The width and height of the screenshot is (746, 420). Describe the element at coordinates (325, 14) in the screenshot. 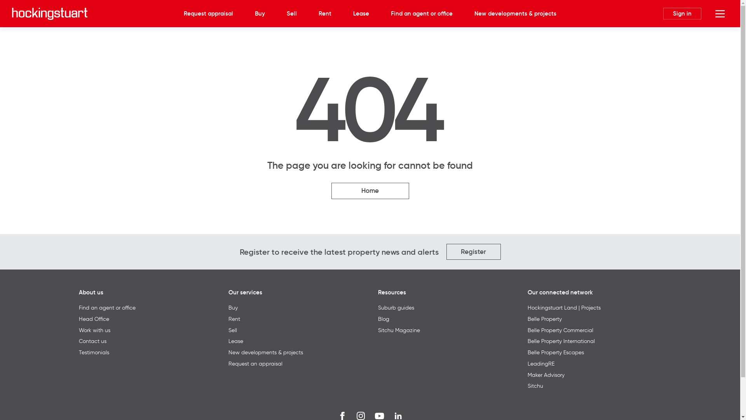

I see `Rent` at that location.